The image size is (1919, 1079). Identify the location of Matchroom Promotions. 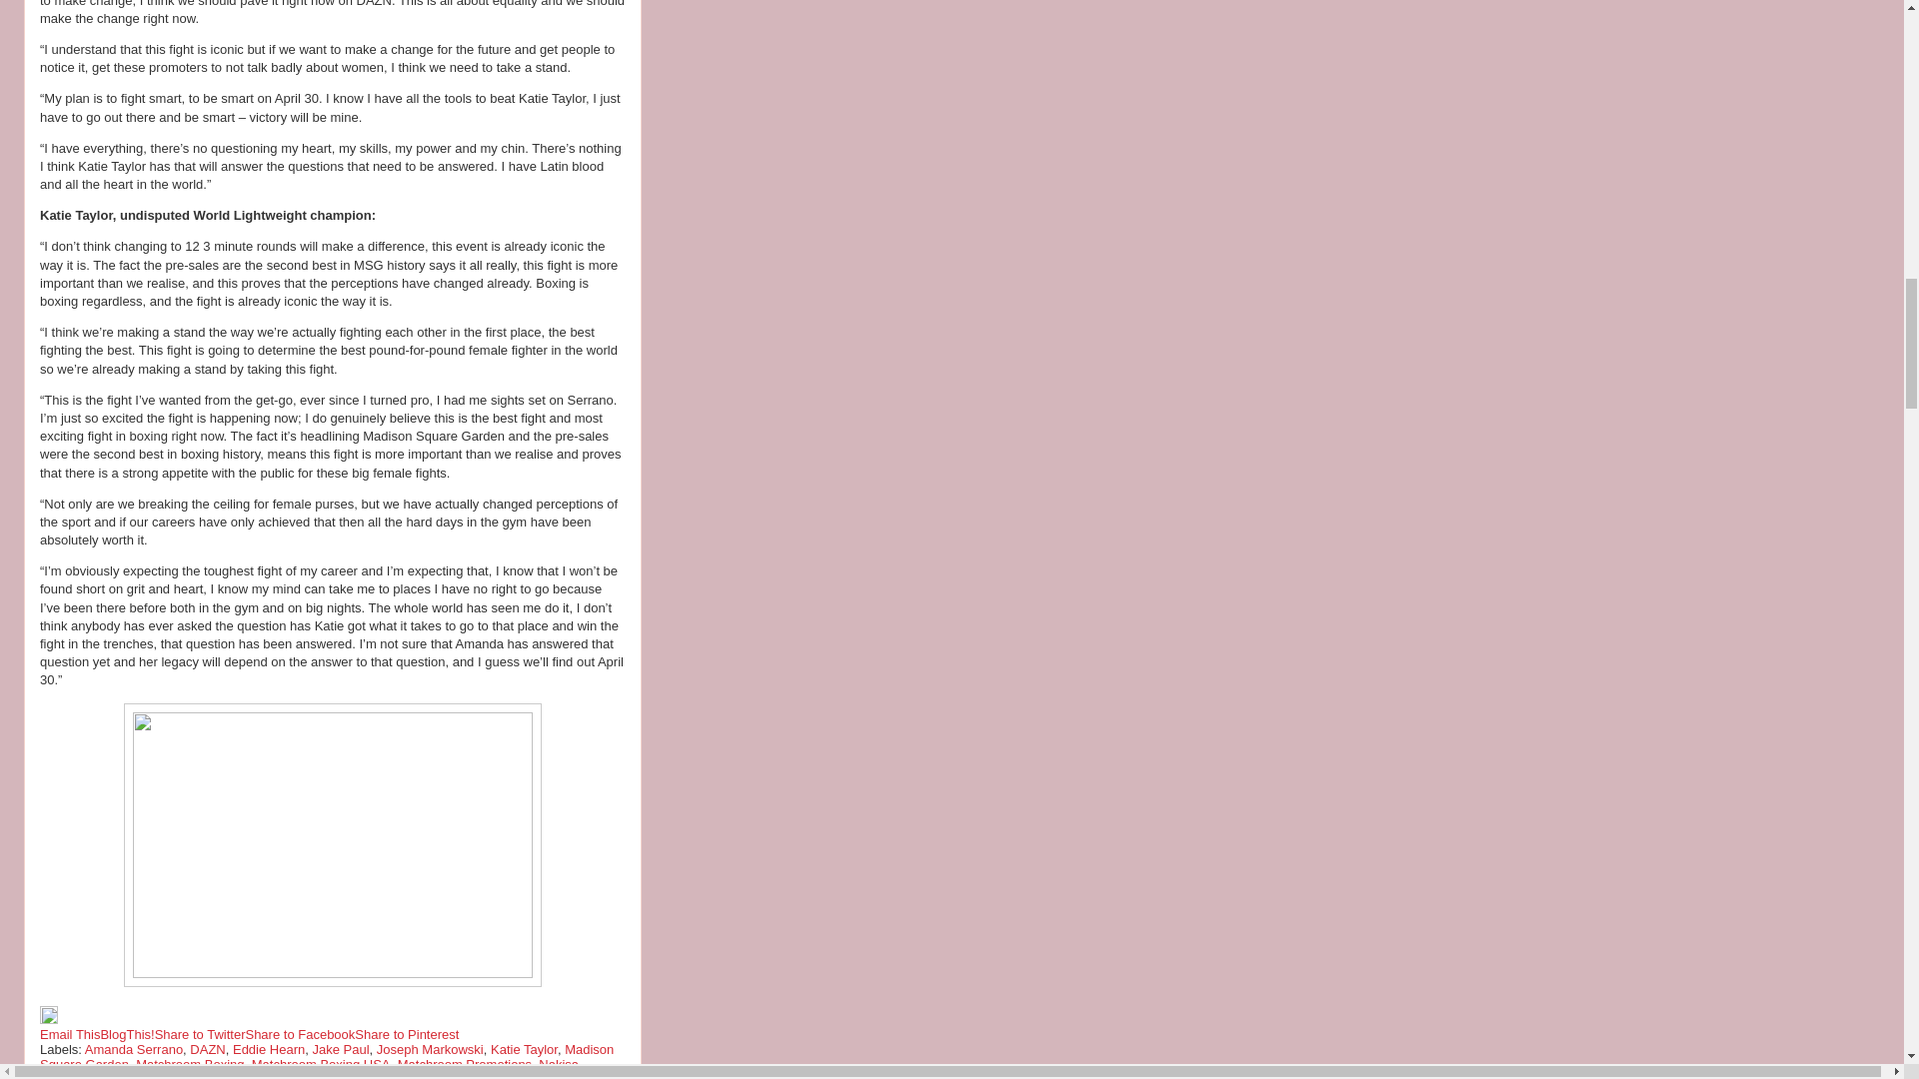
(464, 1065).